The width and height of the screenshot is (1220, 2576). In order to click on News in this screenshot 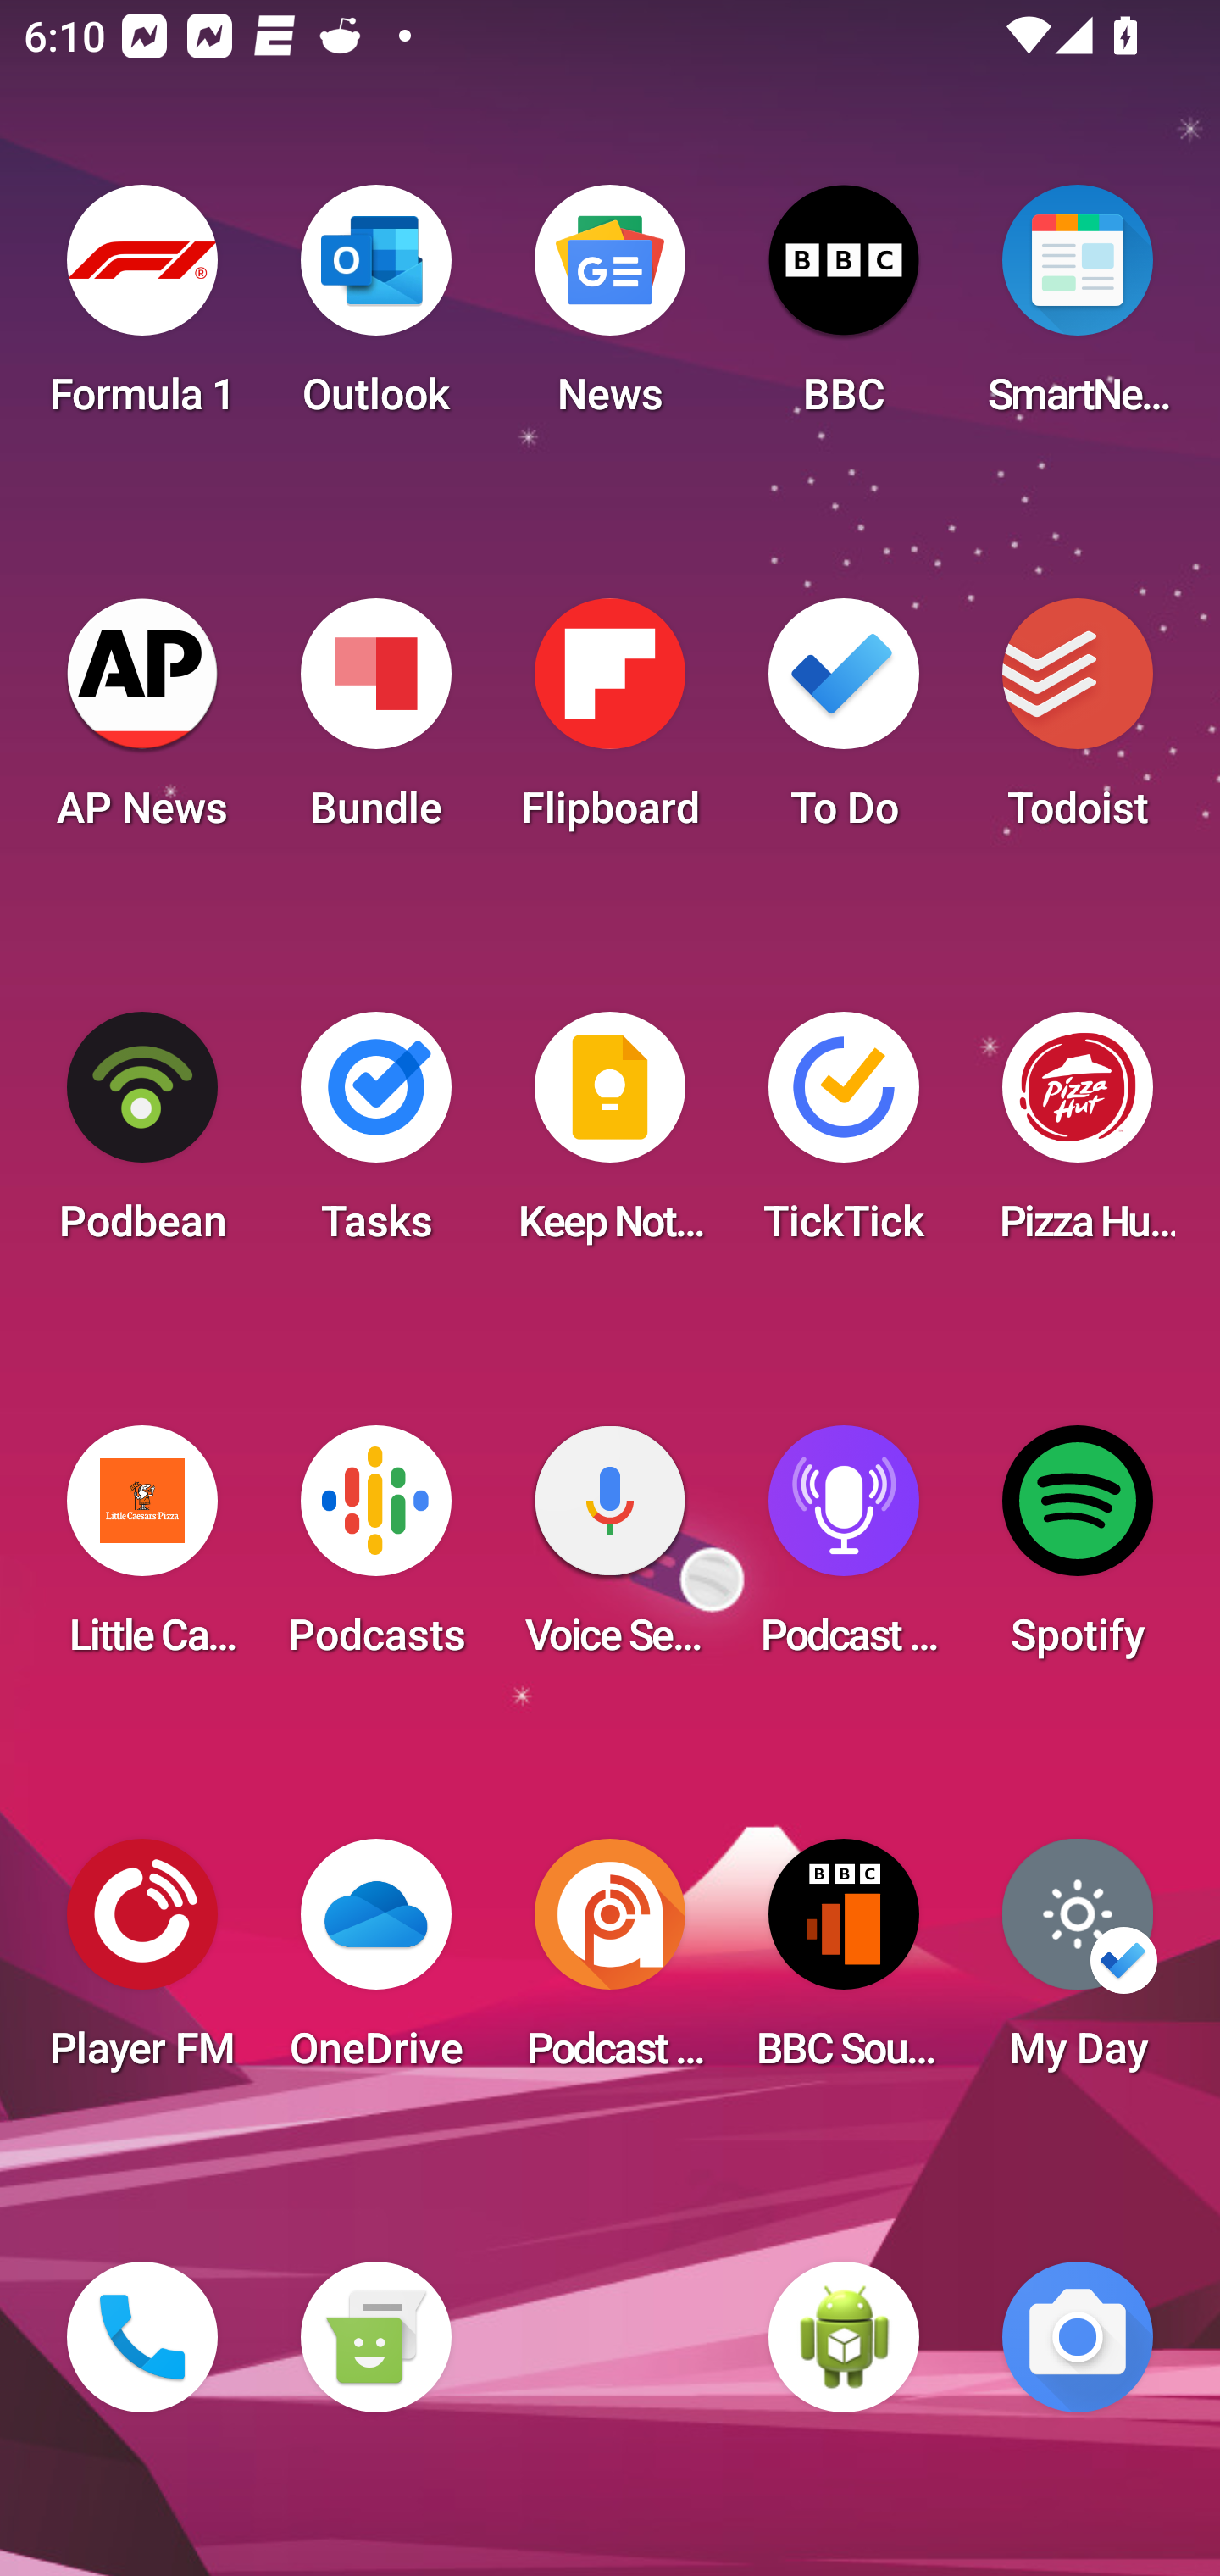, I will do `click(610, 310)`.